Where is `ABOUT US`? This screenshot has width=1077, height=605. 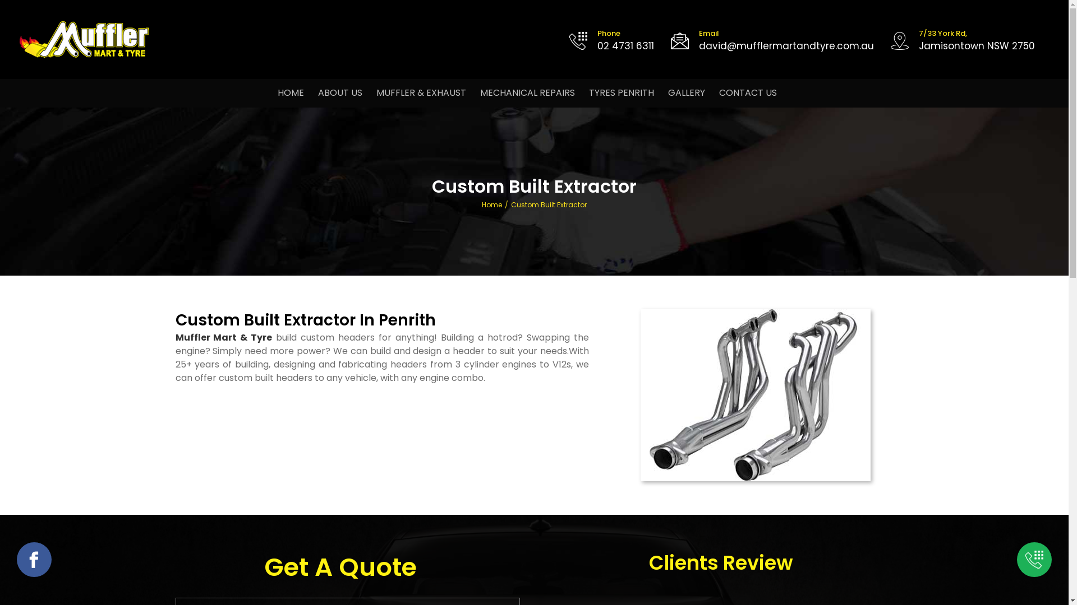 ABOUT US is located at coordinates (340, 93).